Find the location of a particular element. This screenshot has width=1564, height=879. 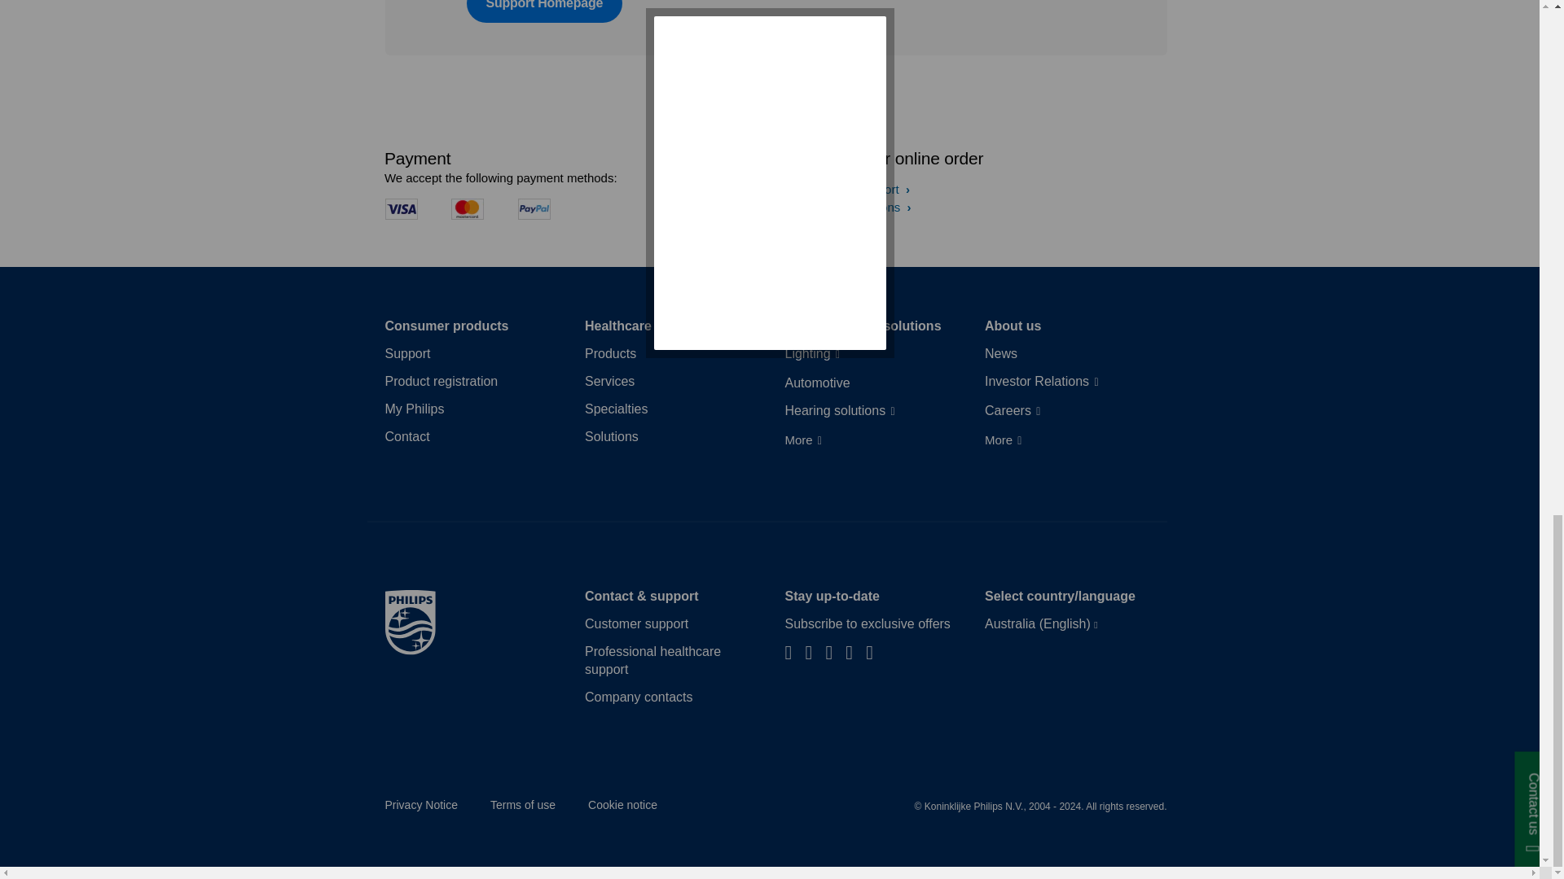

Products is located at coordinates (611, 354).